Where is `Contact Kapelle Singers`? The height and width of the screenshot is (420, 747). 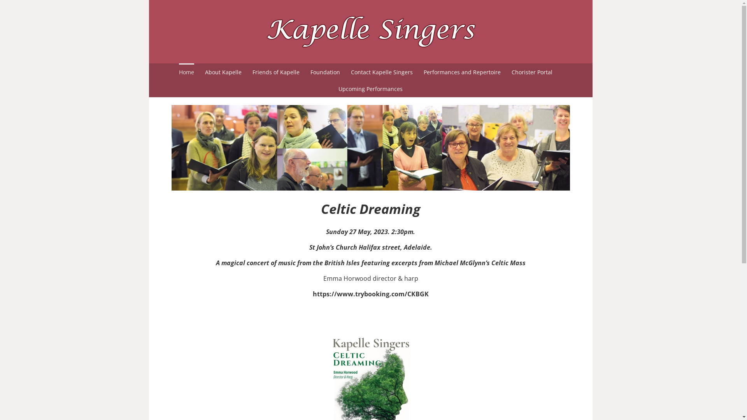 Contact Kapelle Singers is located at coordinates (382, 72).